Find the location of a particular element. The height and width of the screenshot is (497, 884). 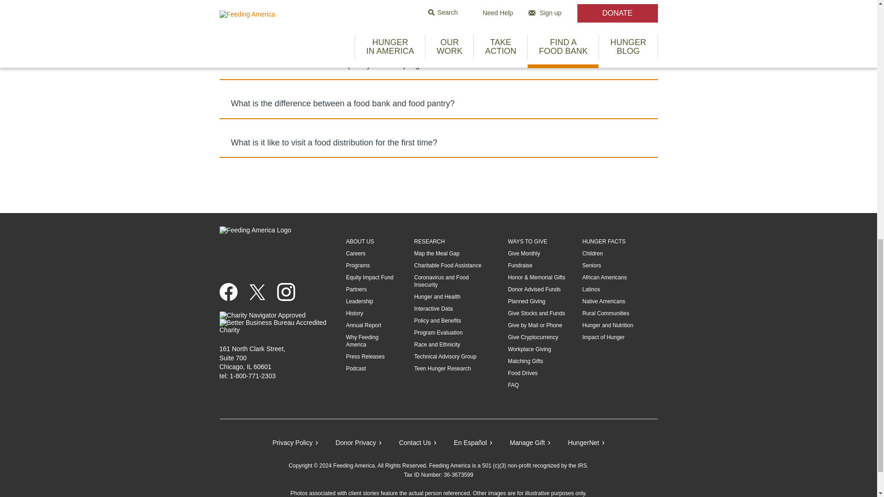

Our History is located at coordinates (354, 313).